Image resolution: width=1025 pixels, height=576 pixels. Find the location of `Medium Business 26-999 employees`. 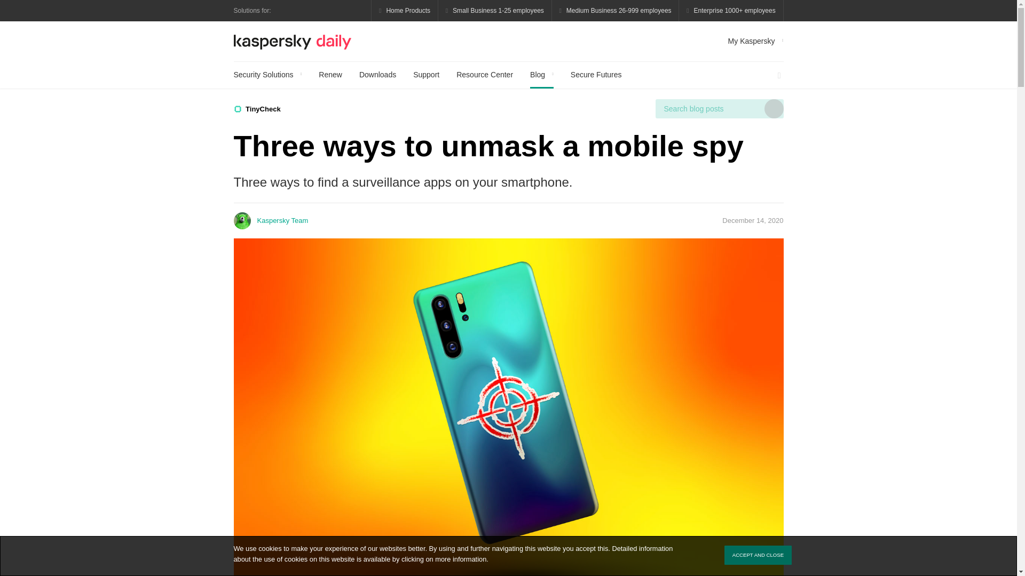

Medium Business 26-999 employees is located at coordinates (616, 11).